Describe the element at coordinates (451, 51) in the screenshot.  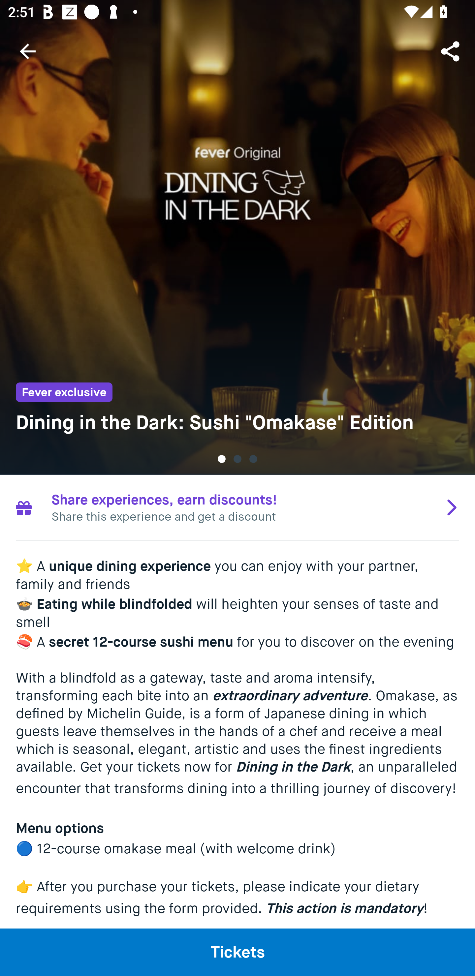
I see `Share` at that location.